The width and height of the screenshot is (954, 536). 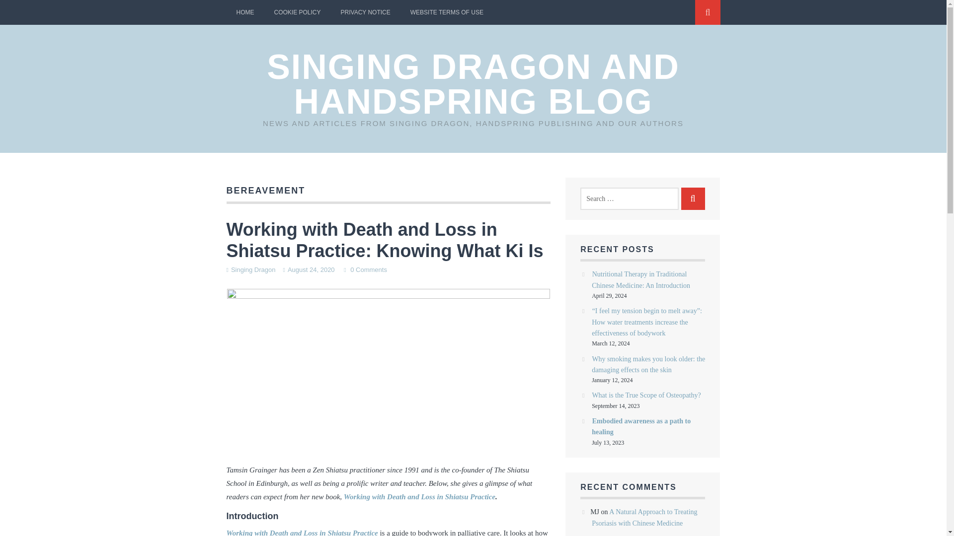 I want to click on Working with Death and Loss in Shiatsu Practice, so click(x=302, y=532).